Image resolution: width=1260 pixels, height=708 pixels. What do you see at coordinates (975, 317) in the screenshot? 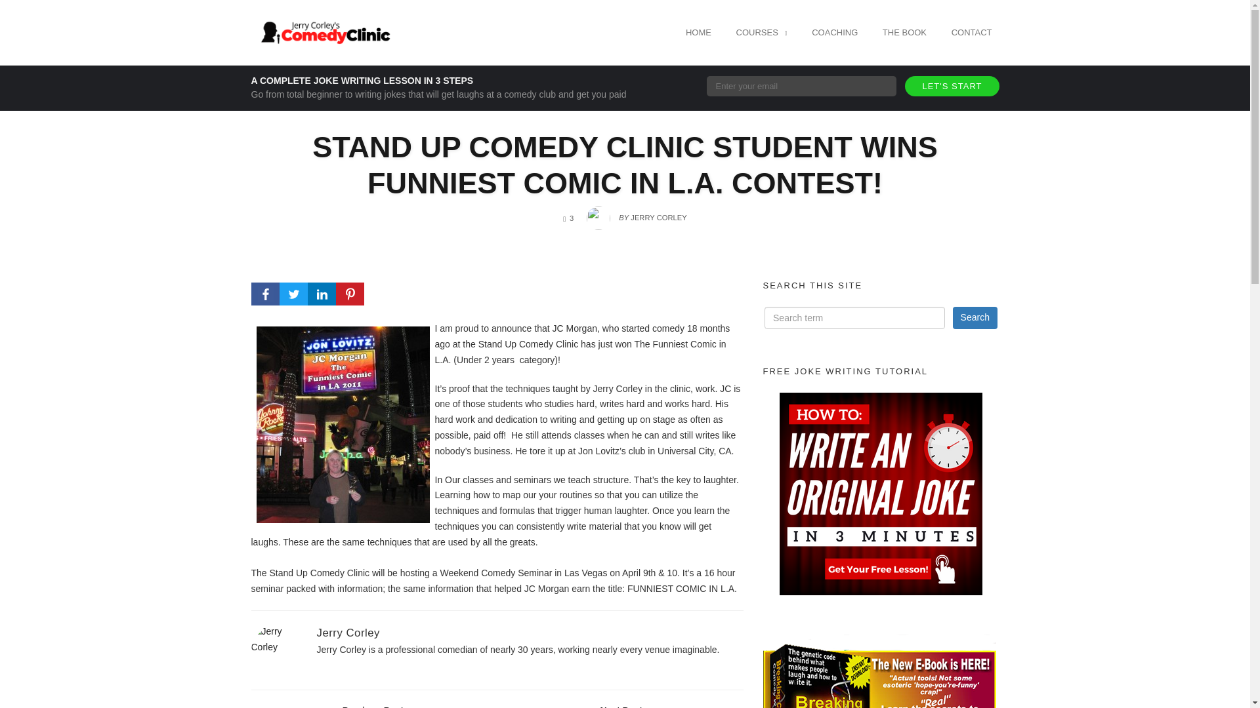
I see `Search` at bounding box center [975, 317].